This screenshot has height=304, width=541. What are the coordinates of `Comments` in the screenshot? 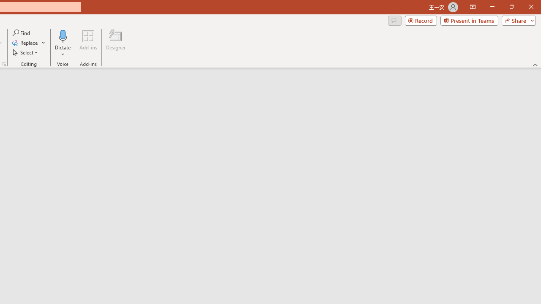 It's located at (394, 20).